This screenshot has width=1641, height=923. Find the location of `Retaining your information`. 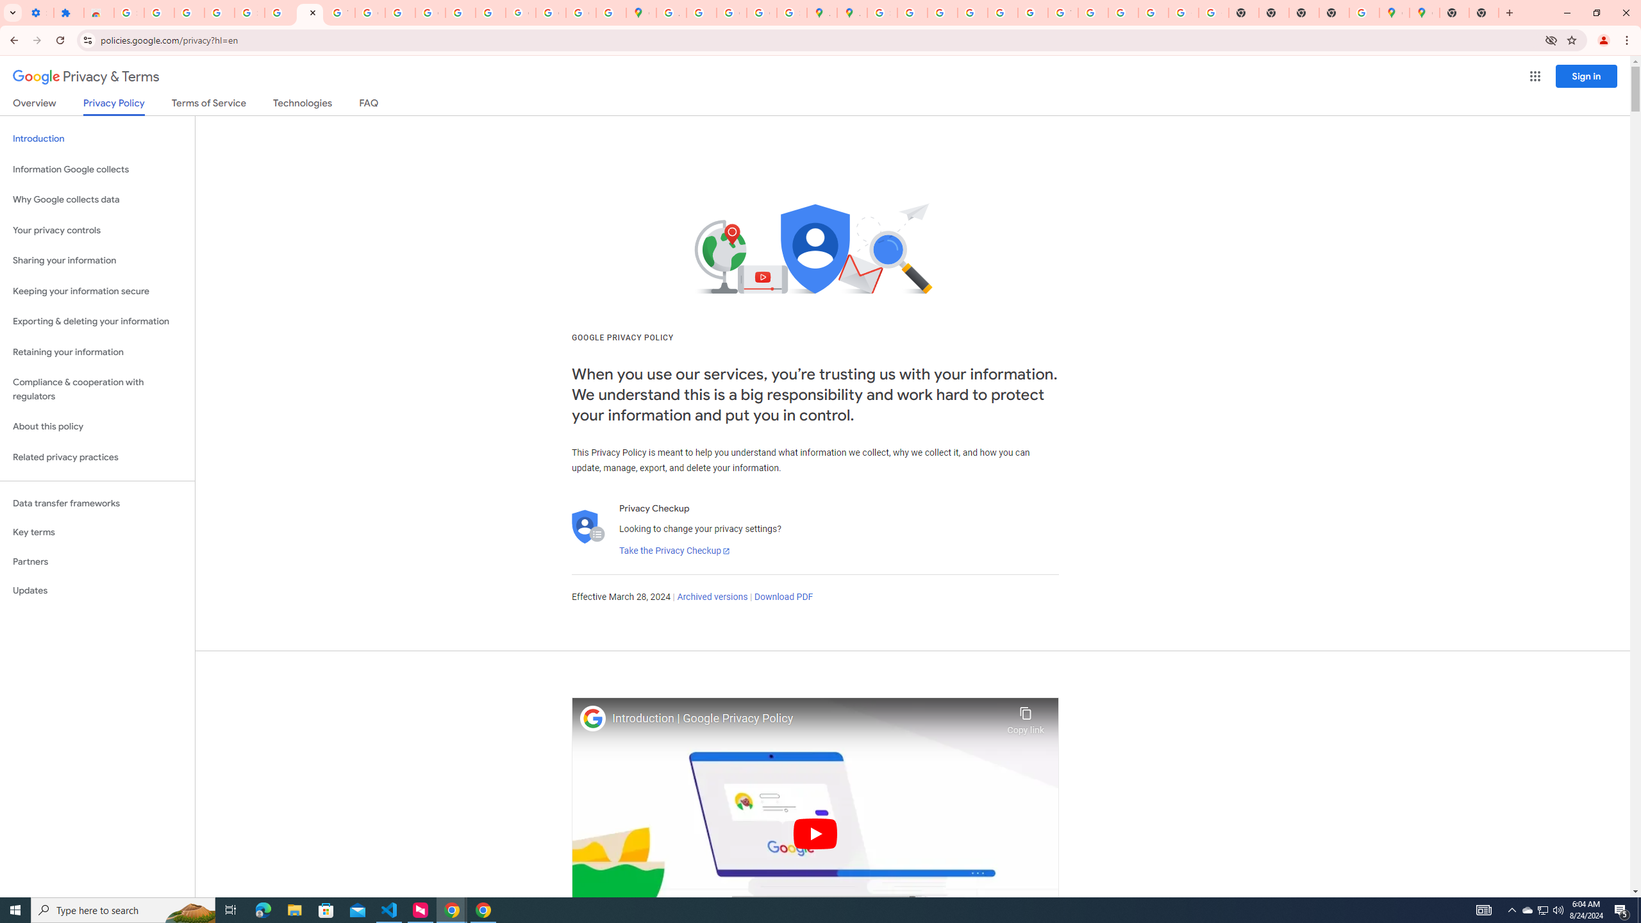

Retaining your information is located at coordinates (97, 353).